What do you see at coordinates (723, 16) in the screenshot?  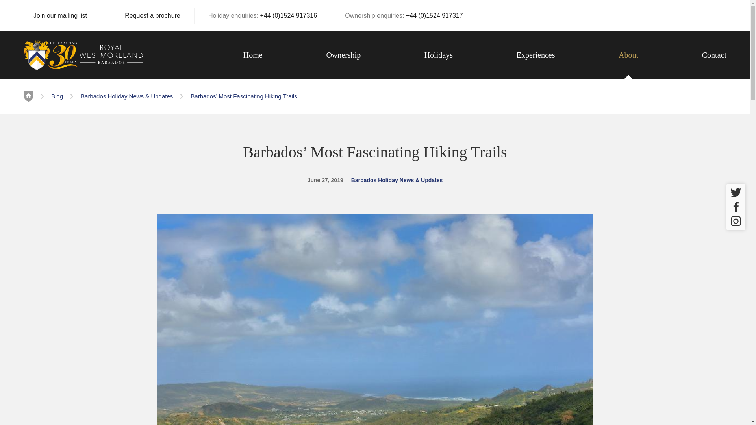 I see `Search` at bounding box center [723, 16].